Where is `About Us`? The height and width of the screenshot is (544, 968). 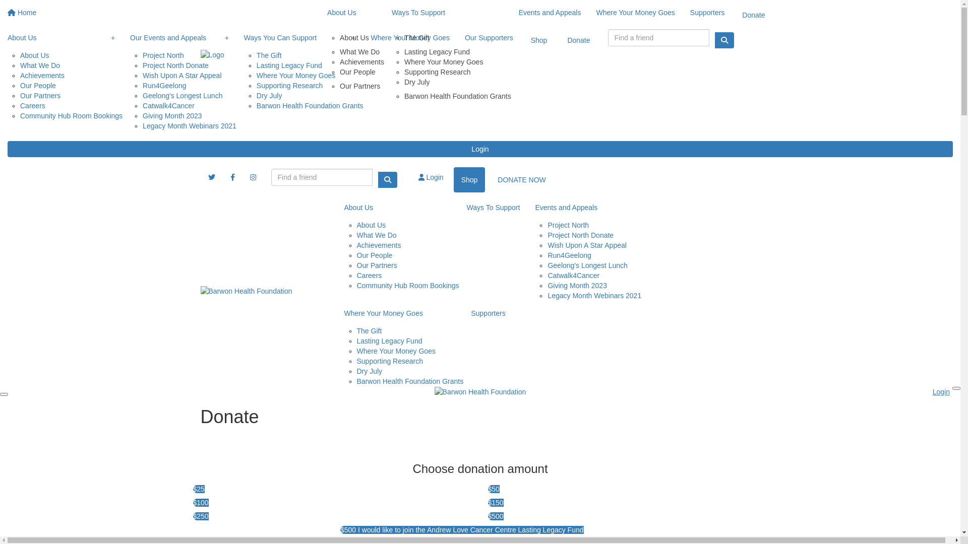 About Us is located at coordinates (372, 224).